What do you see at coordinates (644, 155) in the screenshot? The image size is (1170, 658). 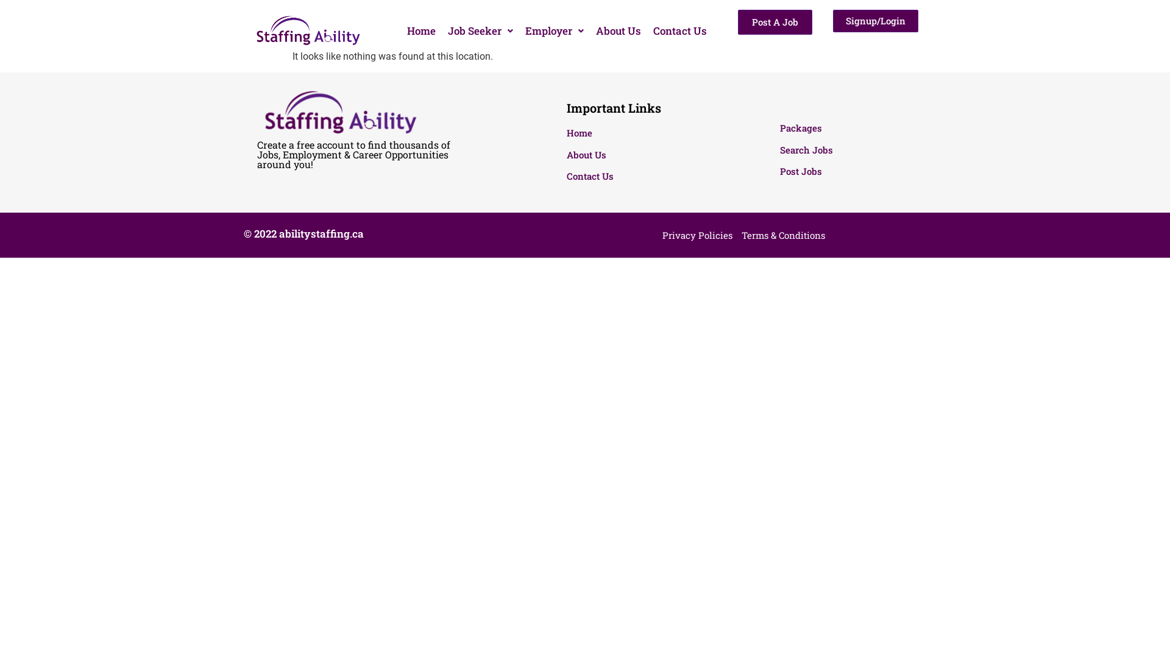 I see `About Us` at bounding box center [644, 155].